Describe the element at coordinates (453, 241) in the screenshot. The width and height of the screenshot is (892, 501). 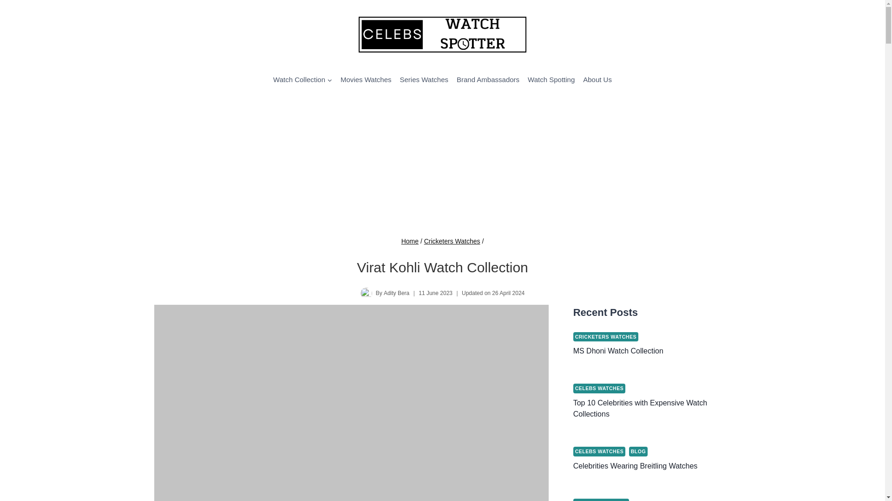
I see `Cricketers Watches` at that location.